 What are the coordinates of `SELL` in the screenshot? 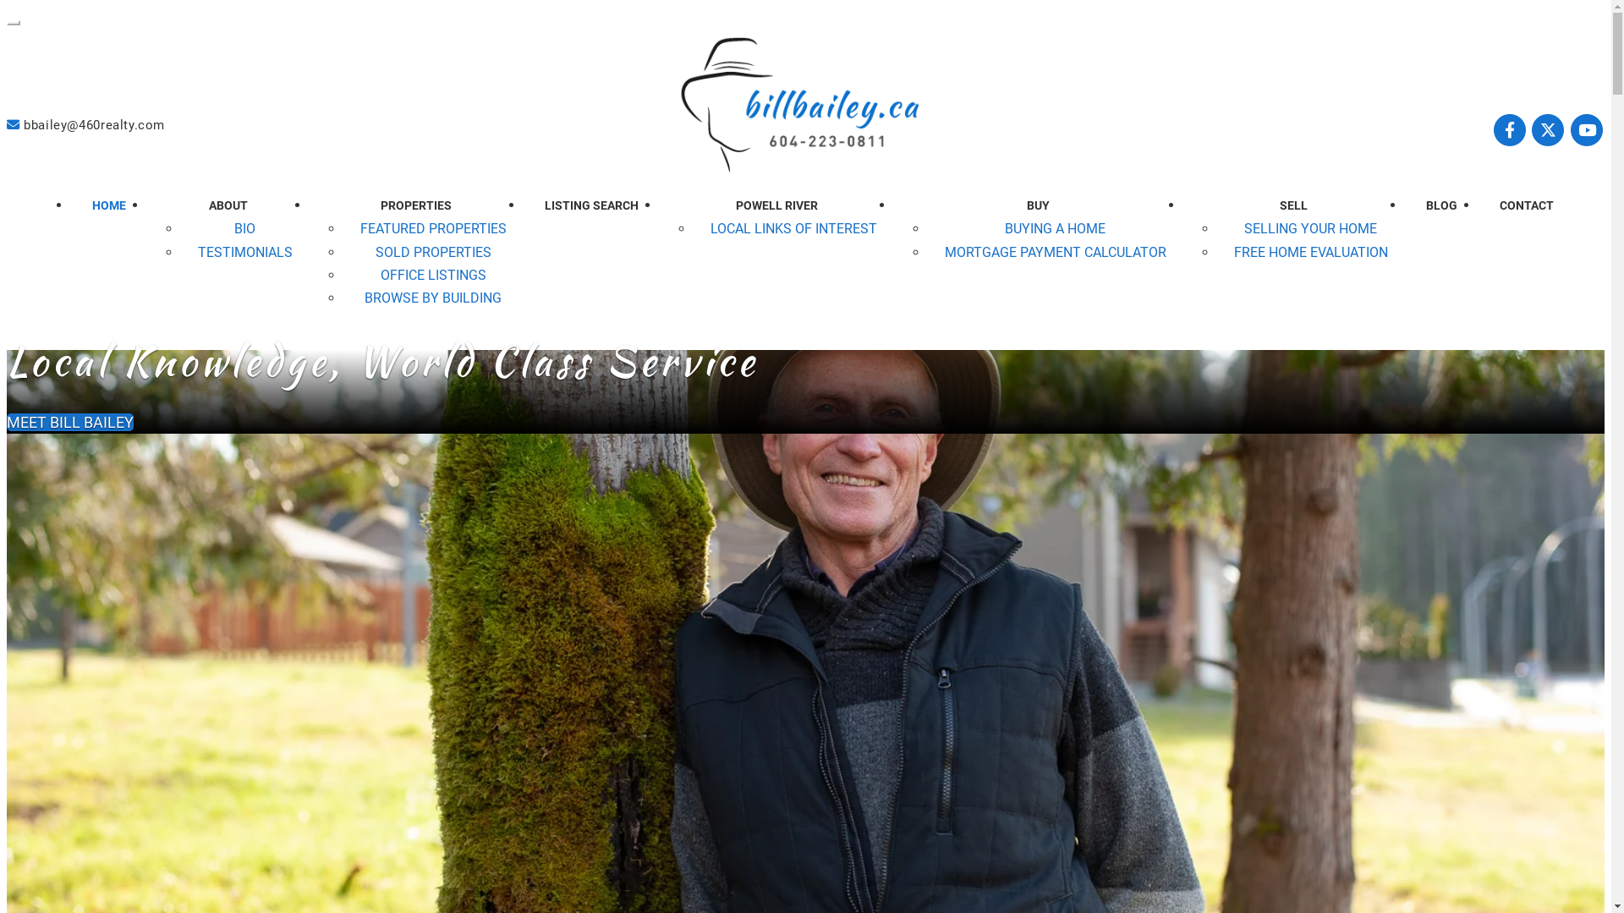 It's located at (1294, 205).